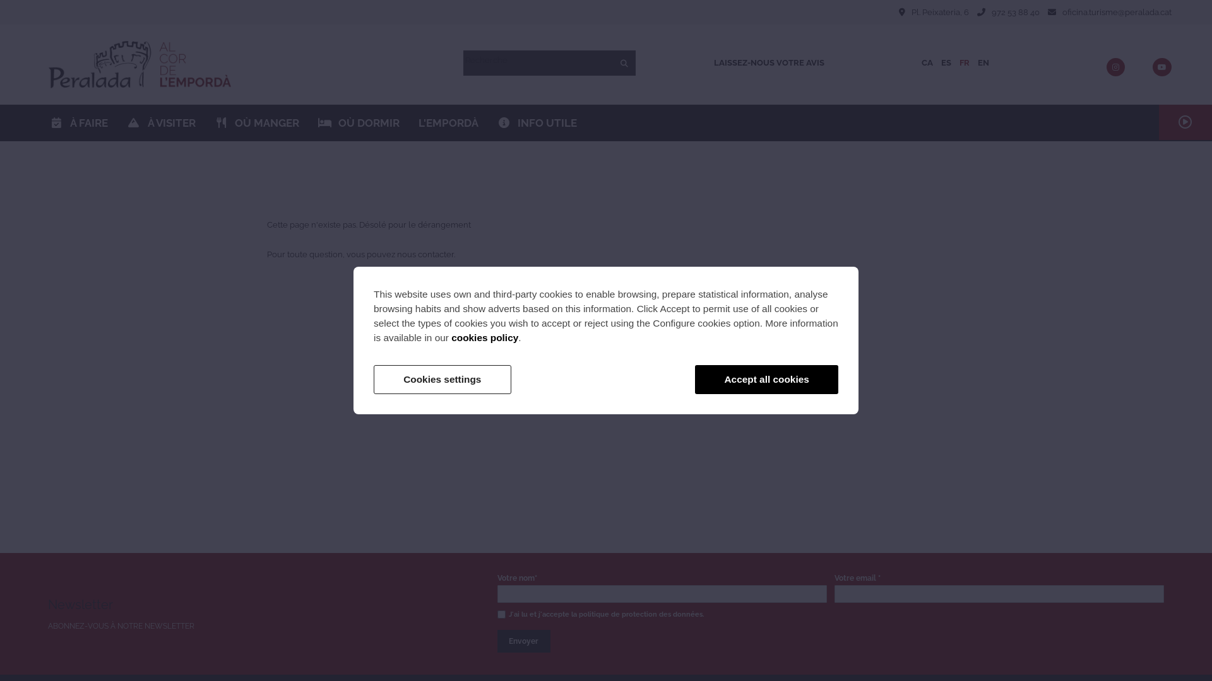  I want to click on Accept all cookies, so click(766, 380).